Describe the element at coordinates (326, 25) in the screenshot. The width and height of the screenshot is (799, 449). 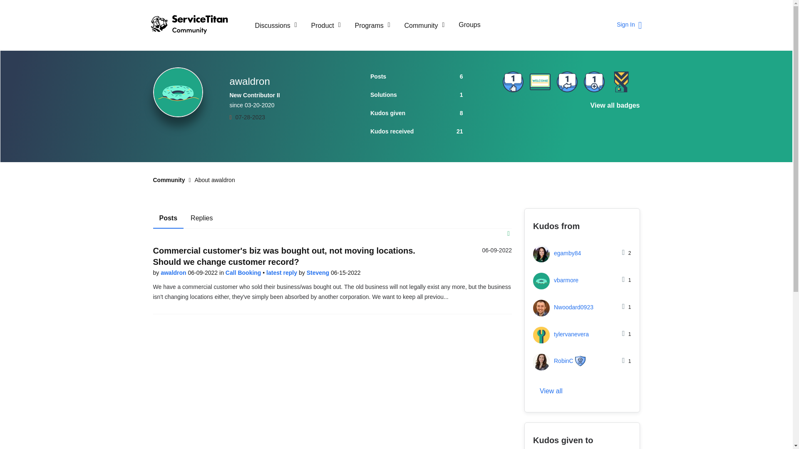
I see `Product` at that location.